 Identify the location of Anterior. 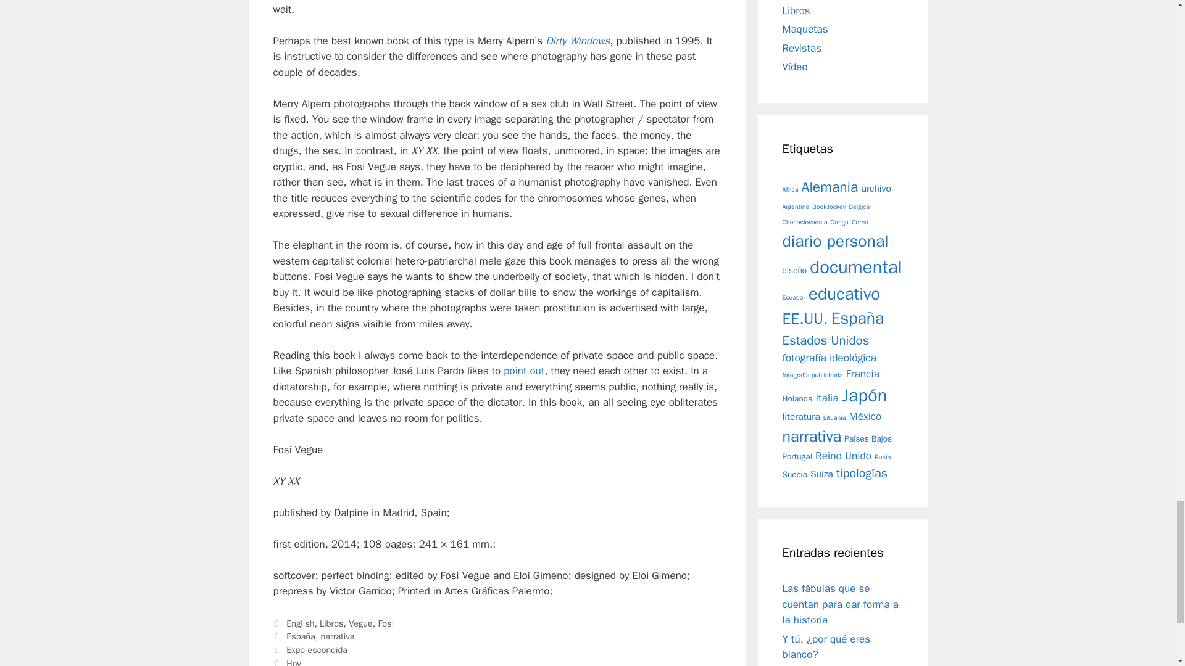
(310, 650).